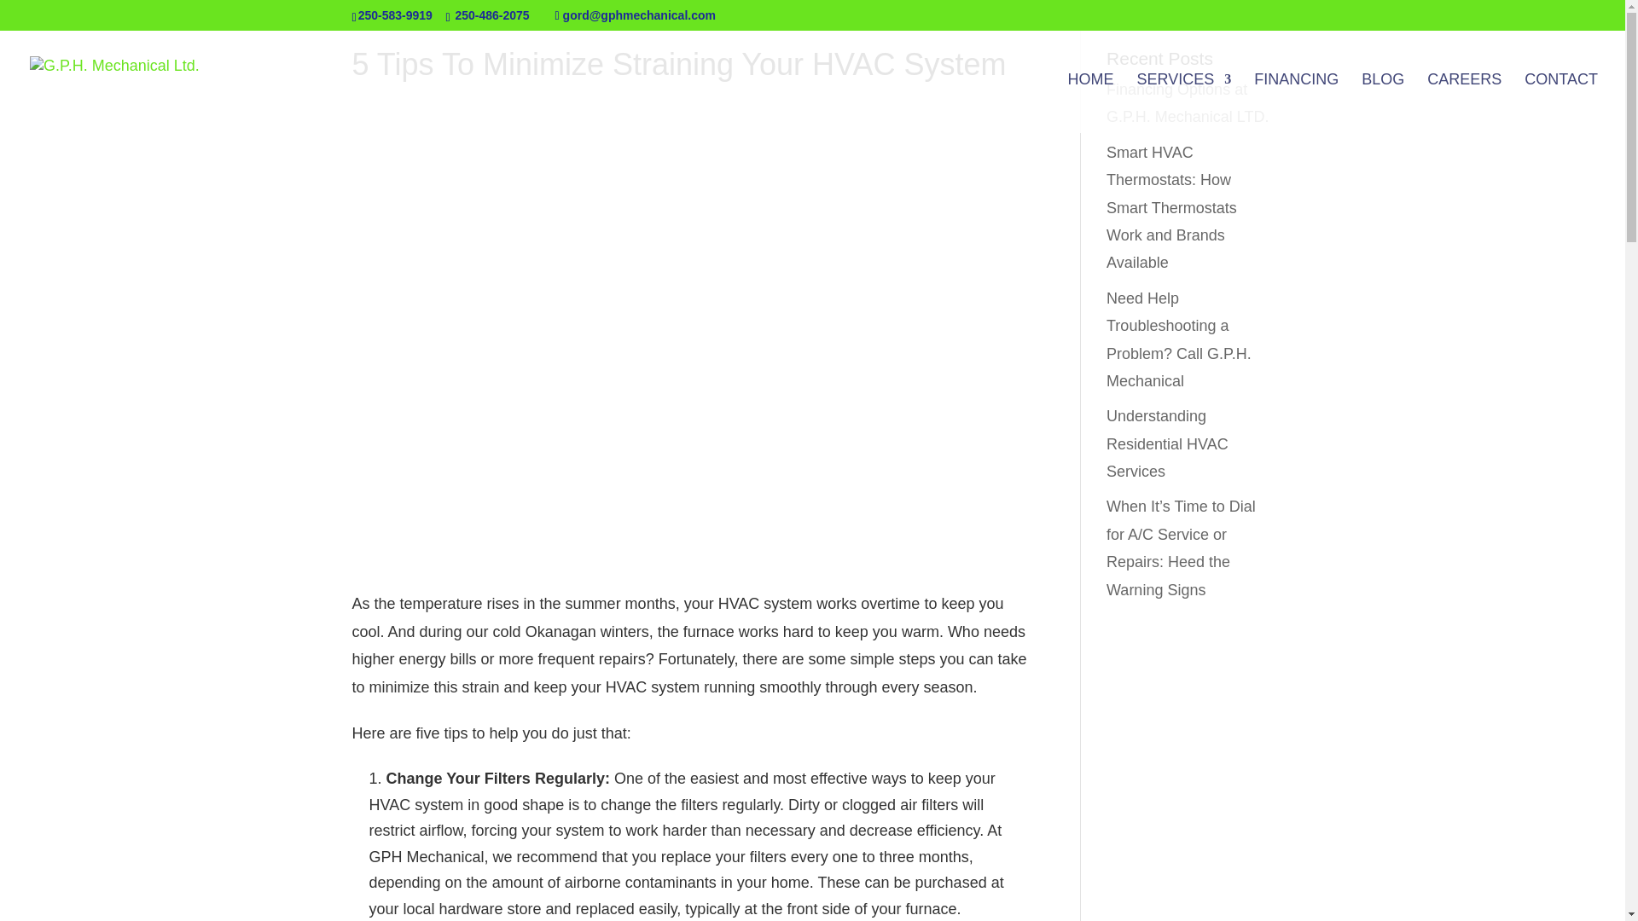  What do you see at coordinates (1188, 102) in the screenshot?
I see `Financing Options at G.P.H. Mechanical LTD.` at bounding box center [1188, 102].